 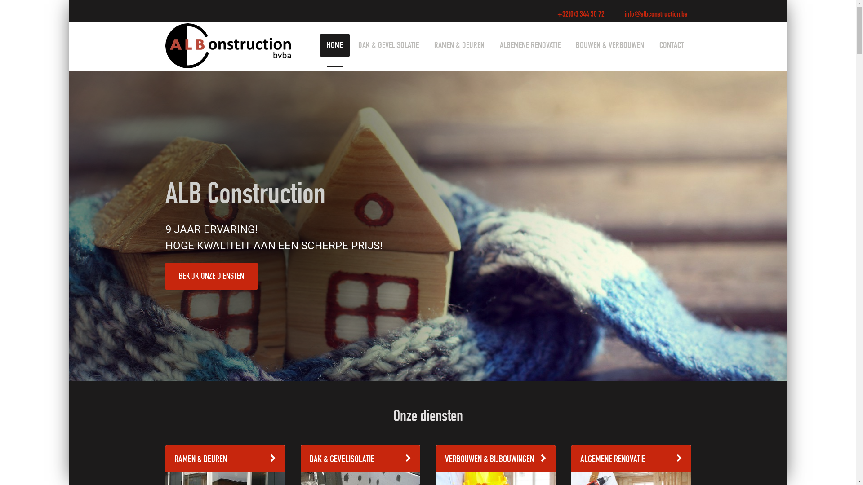 What do you see at coordinates (672, 45) in the screenshot?
I see `CONTACT` at bounding box center [672, 45].